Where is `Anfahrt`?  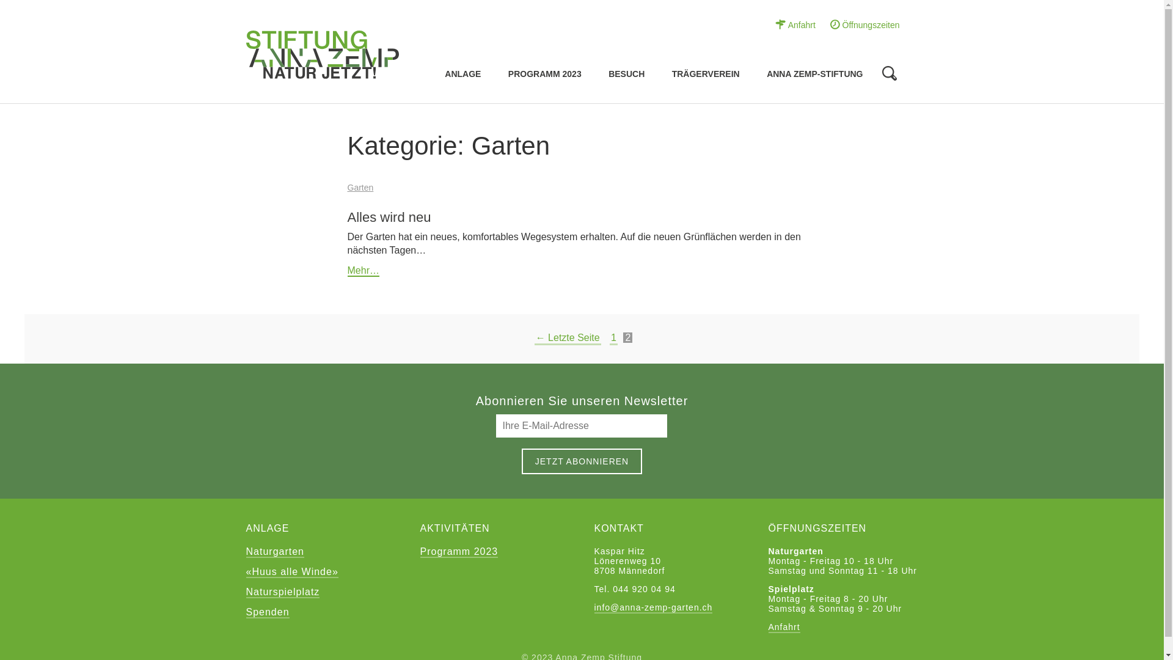
Anfahrt is located at coordinates (795, 24).